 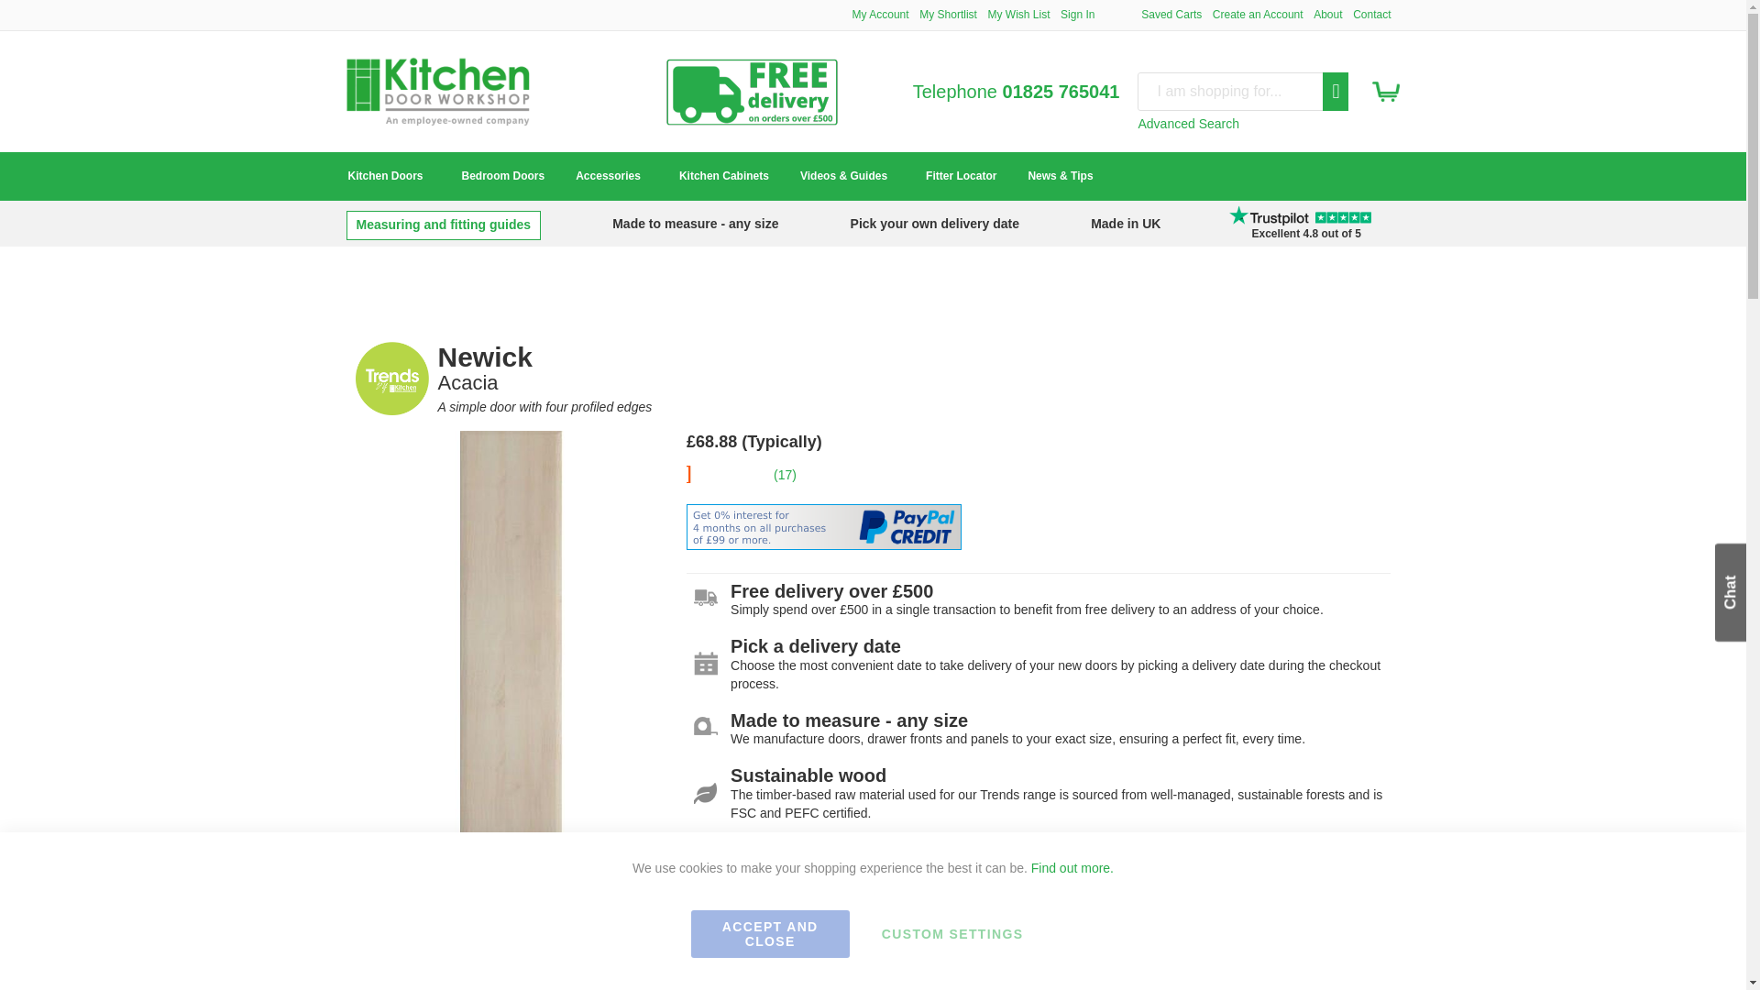 I want to click on Kitchen Doors, so click(x=389, y=176).